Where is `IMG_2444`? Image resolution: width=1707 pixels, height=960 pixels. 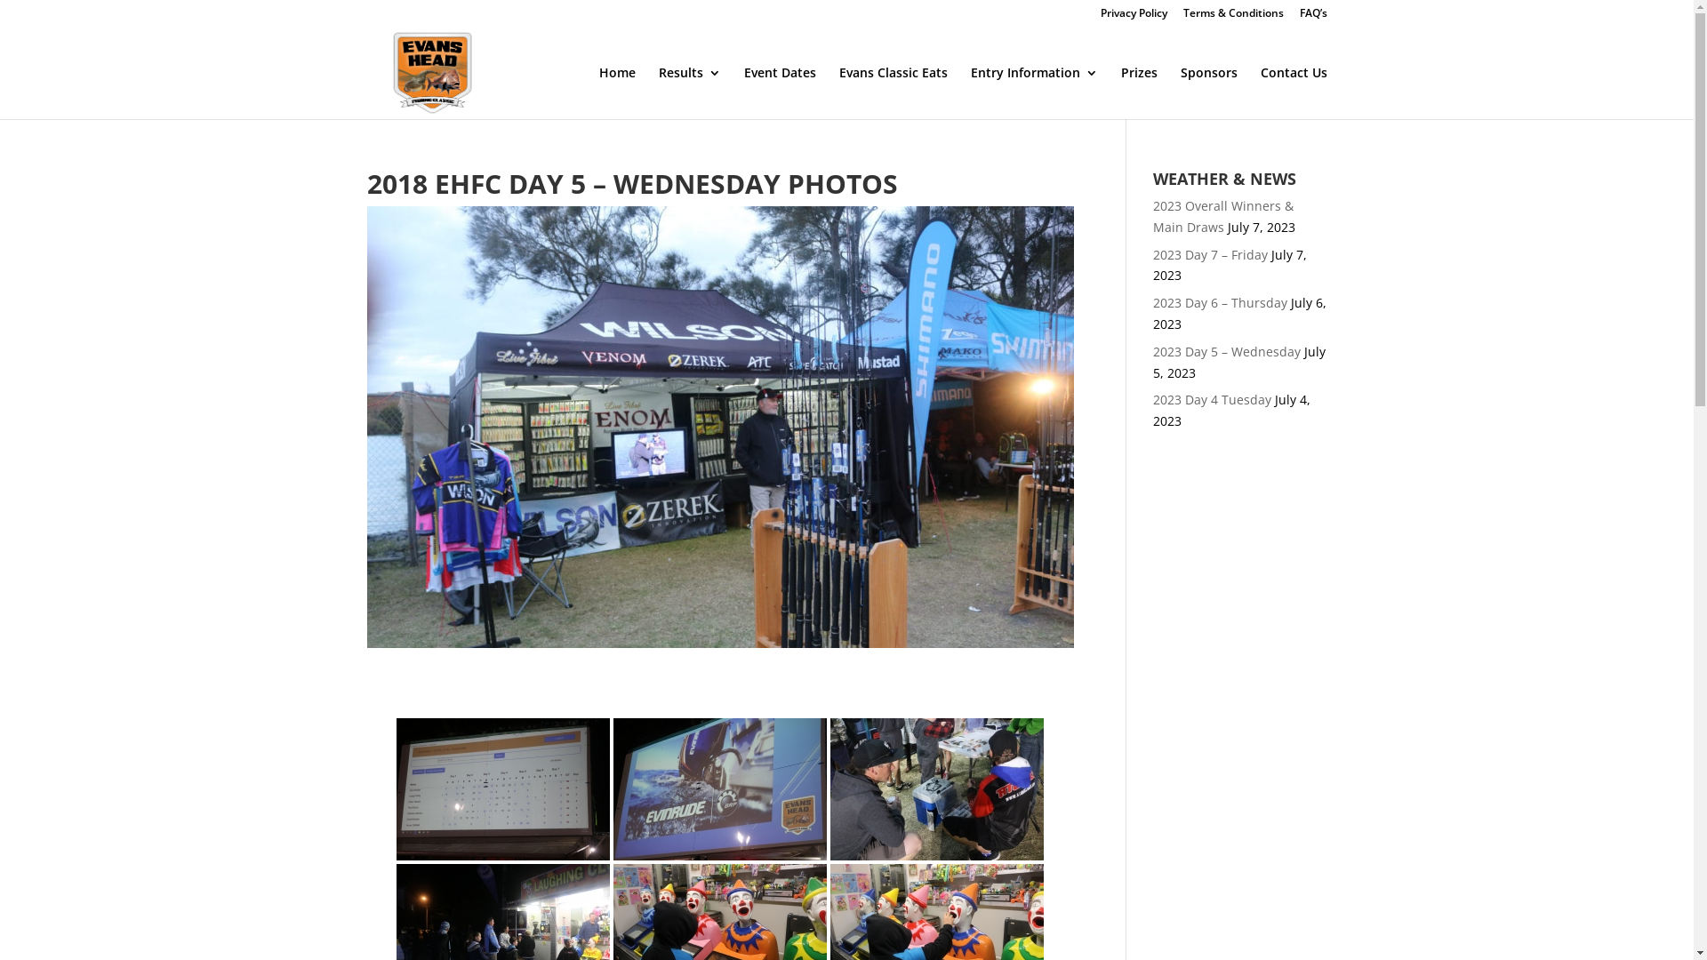 IMG_2444 is located at coordinates (503, 789).